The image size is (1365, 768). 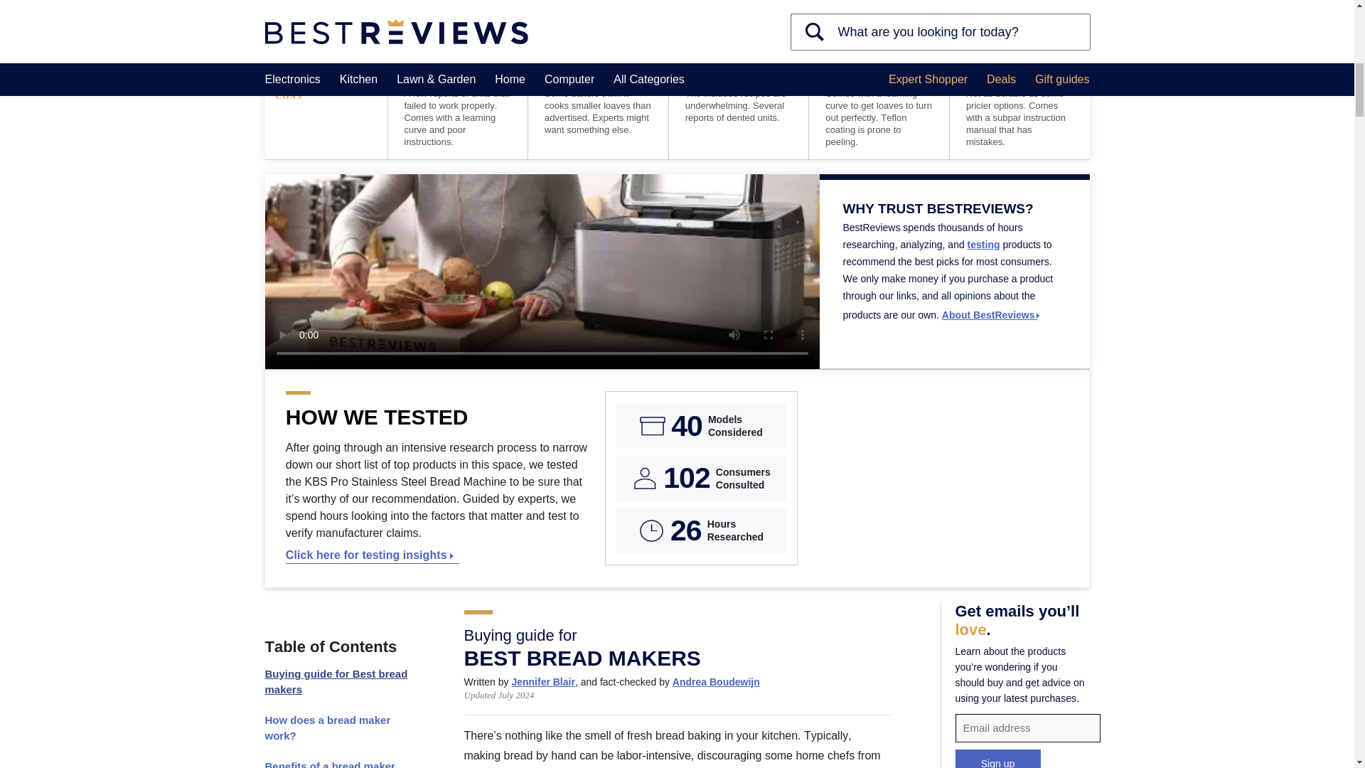 What do you see at coordinates (338, 681) in the screenshot?
I see `Buying guide for Best bread makers` at bounding box center [338, 681].